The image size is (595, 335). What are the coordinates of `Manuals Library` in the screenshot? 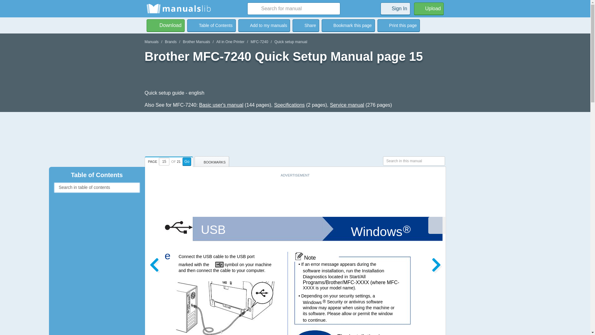 It's located at (178, 9).